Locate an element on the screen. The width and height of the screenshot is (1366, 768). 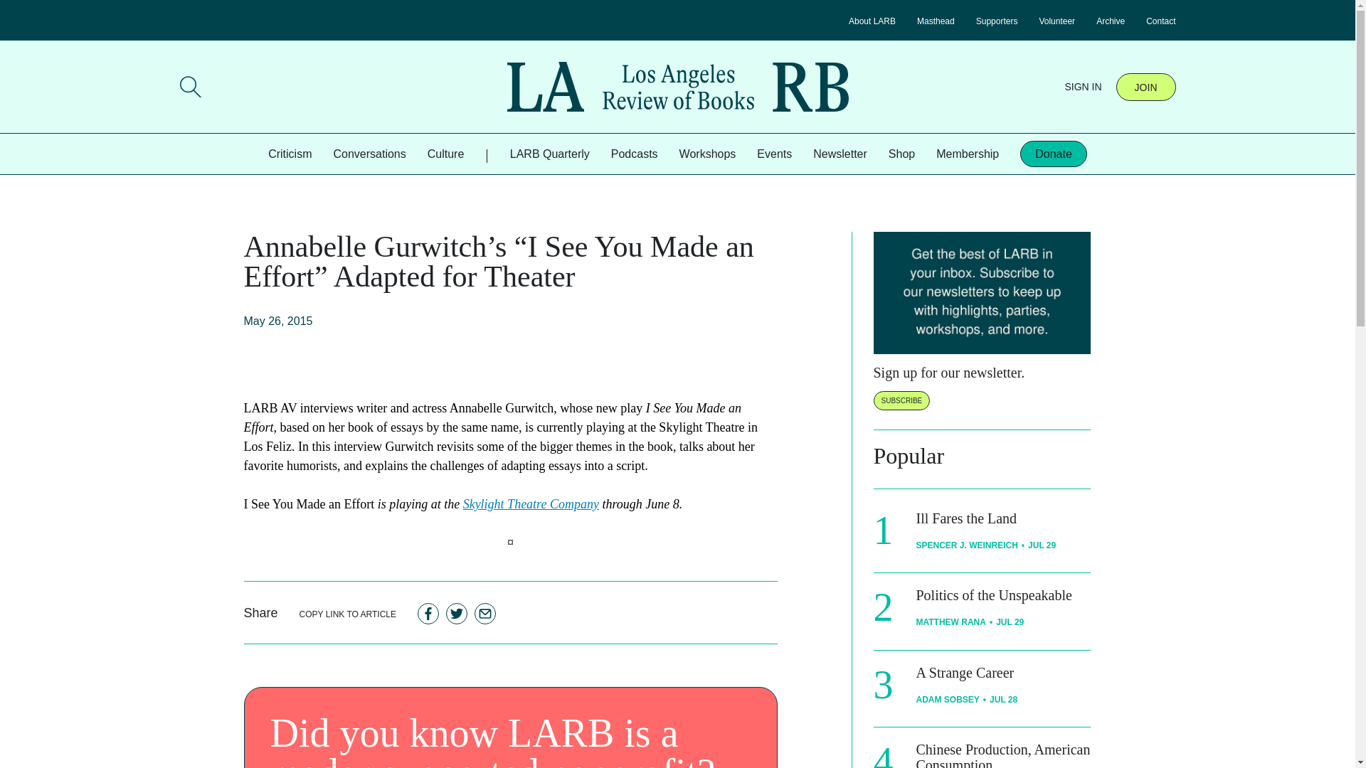
COPY LINK TO ARTICLE is located at coordinates (348, 613).